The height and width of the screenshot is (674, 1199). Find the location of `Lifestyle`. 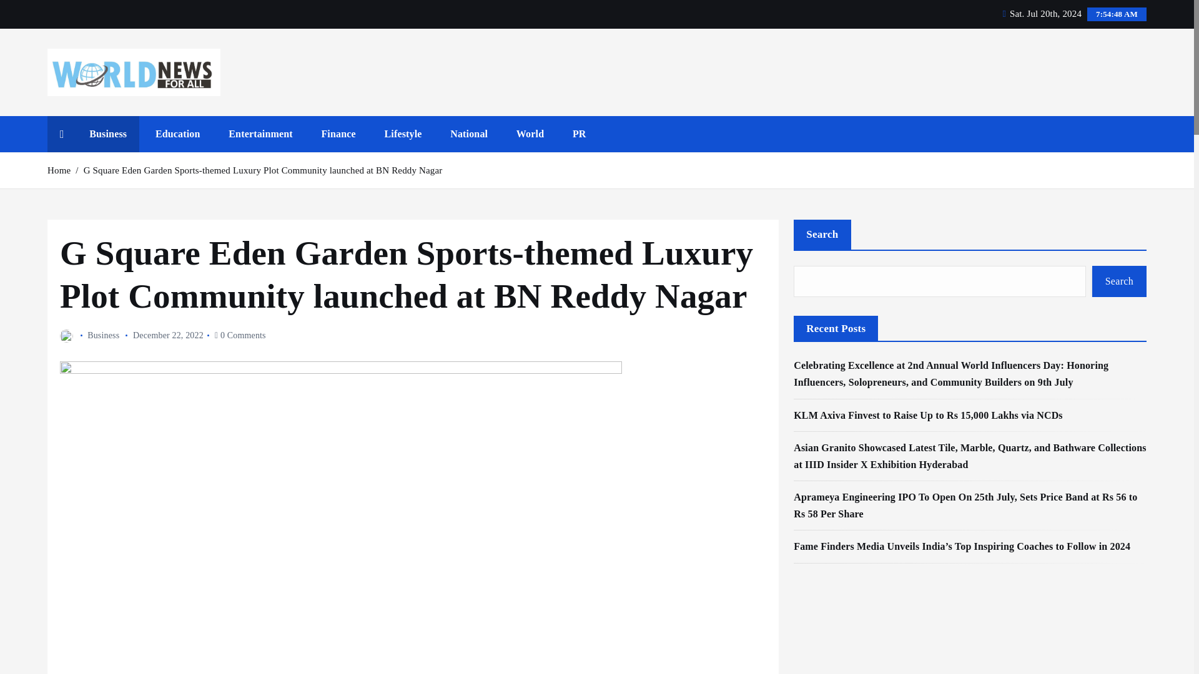

Lifestyle is located at coordinates (403, 134).